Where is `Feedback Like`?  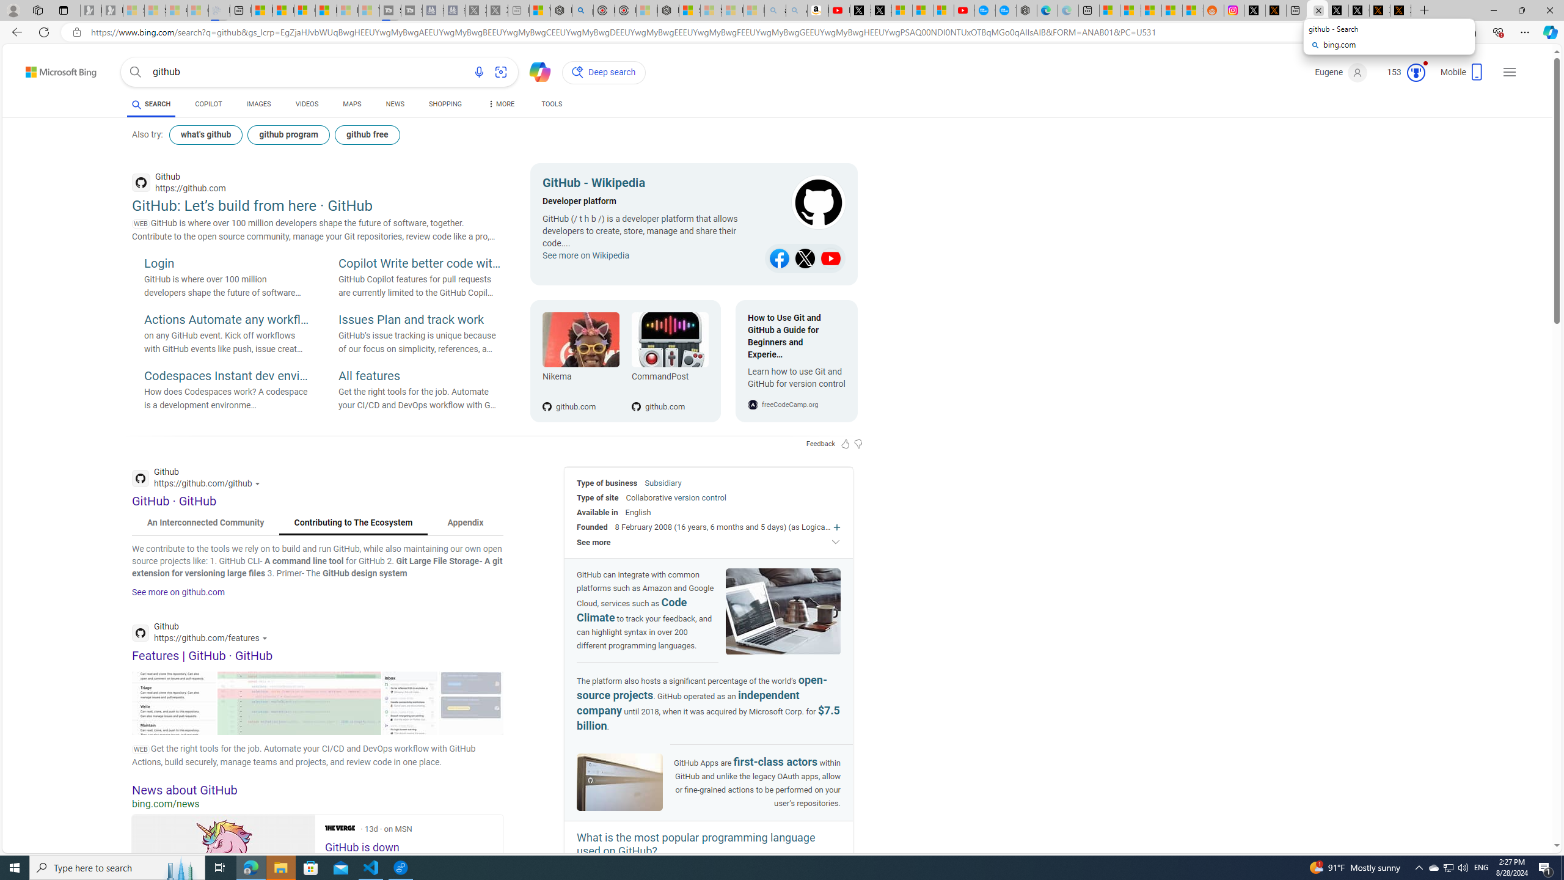 Feedback Like is located at coordinates (846, 444).